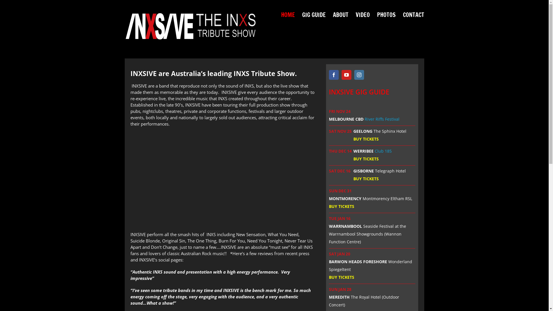 This screenshot has height=311, width=553. I want to click on BUY TICKETS, so click(366, 179).